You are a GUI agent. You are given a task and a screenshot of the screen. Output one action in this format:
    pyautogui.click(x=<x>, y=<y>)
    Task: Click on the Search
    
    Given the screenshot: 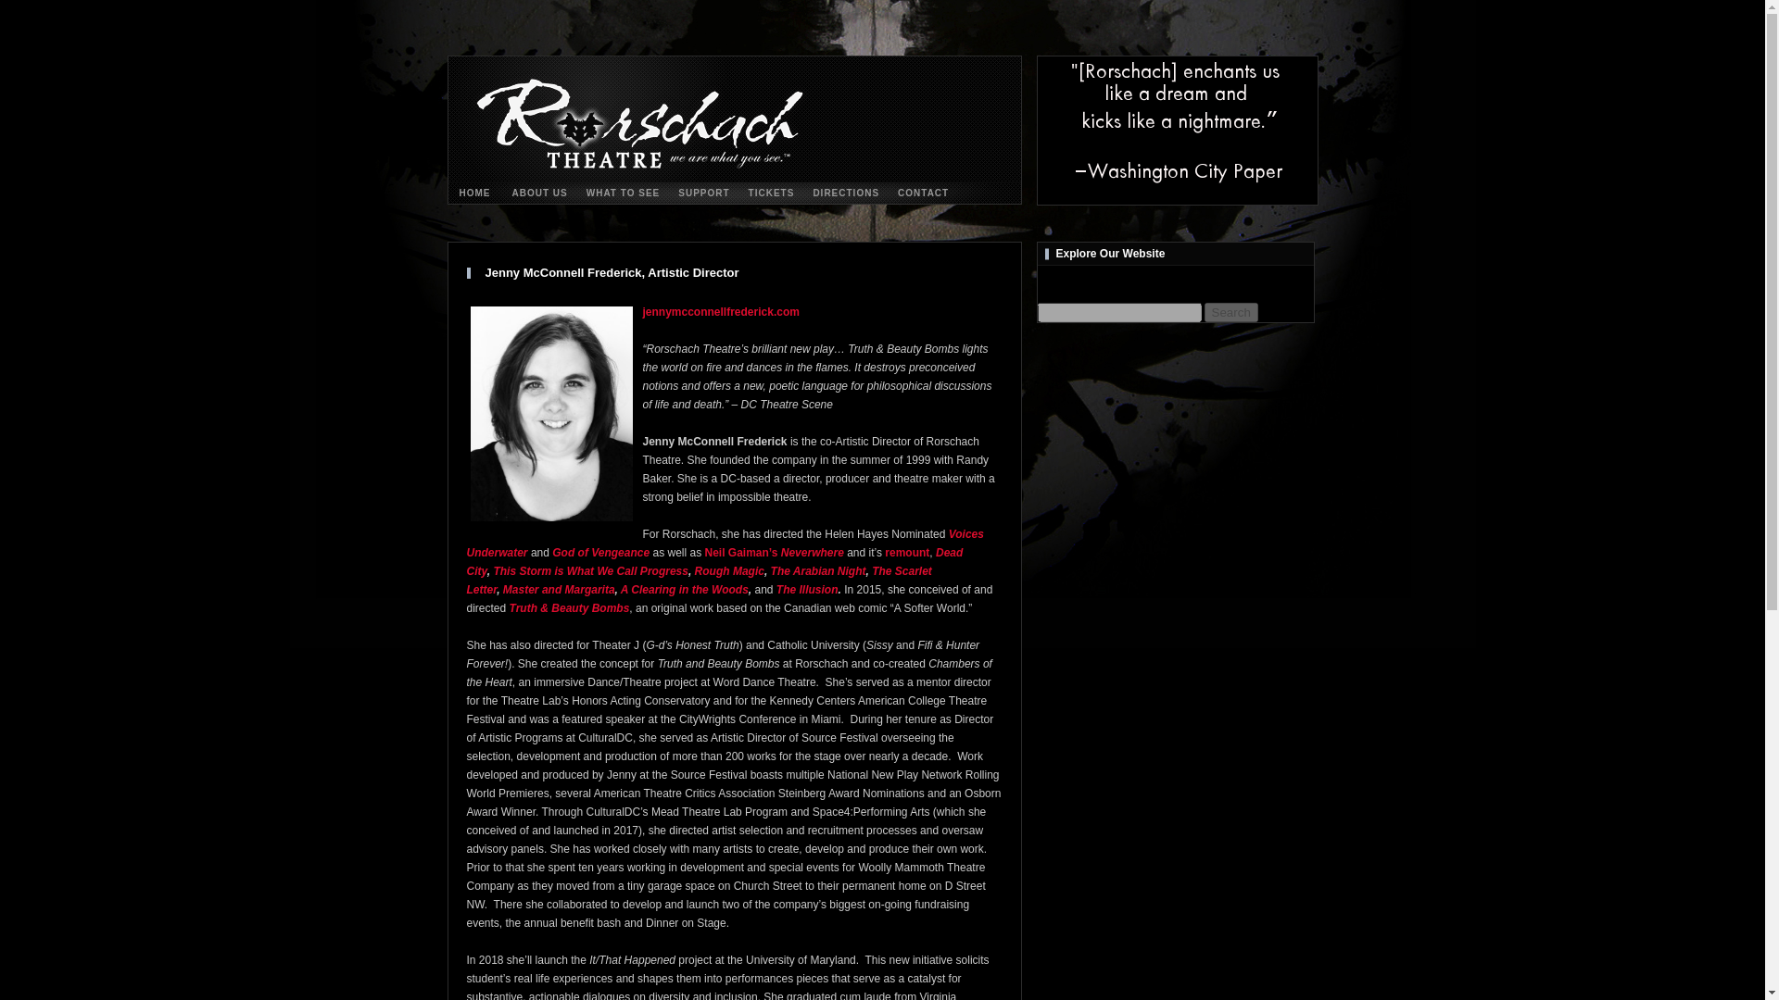 What is the action you would take?
    pyautogui.click(x=1230, y=312)
    